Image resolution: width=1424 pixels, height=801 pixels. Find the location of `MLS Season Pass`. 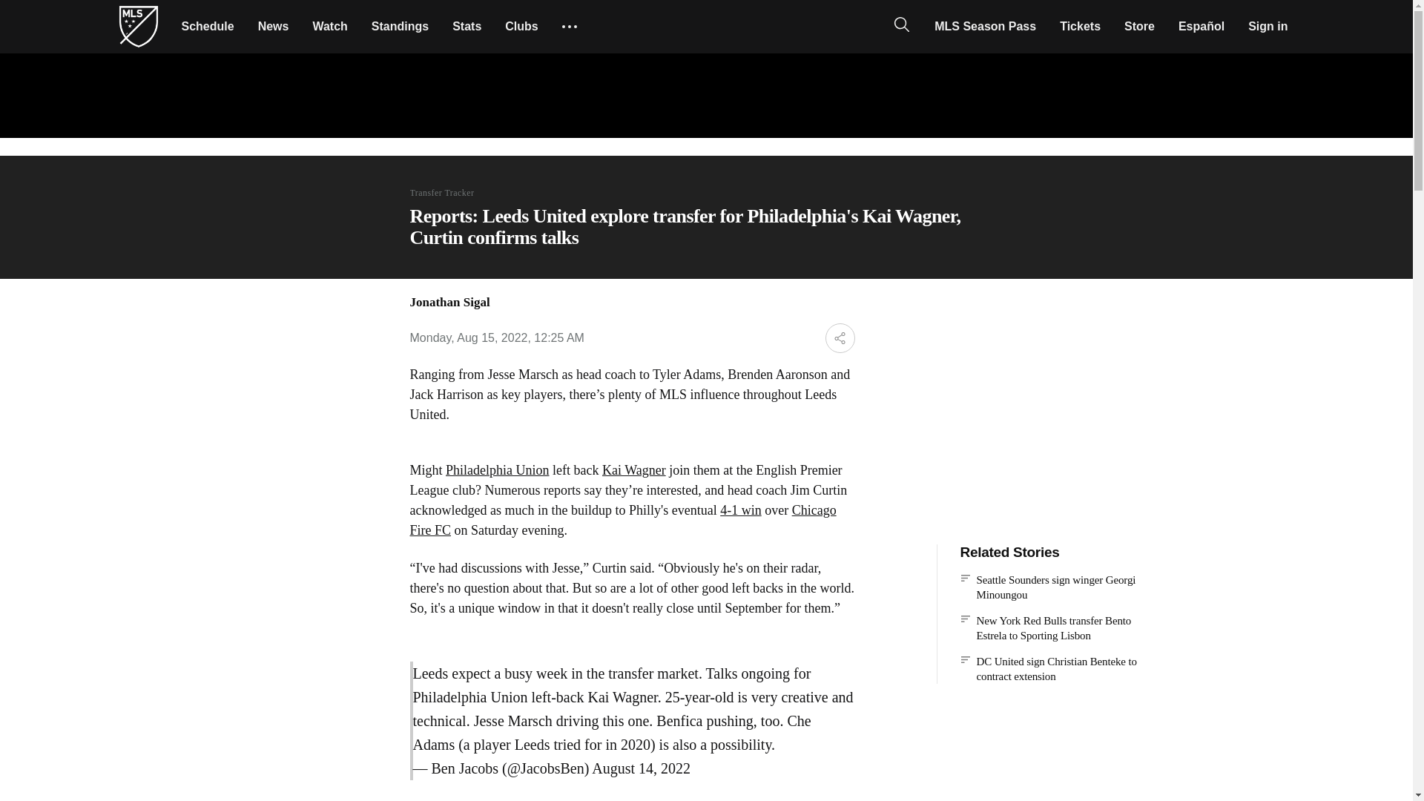

MLS Season Pass is located at coordinates (985, 26).